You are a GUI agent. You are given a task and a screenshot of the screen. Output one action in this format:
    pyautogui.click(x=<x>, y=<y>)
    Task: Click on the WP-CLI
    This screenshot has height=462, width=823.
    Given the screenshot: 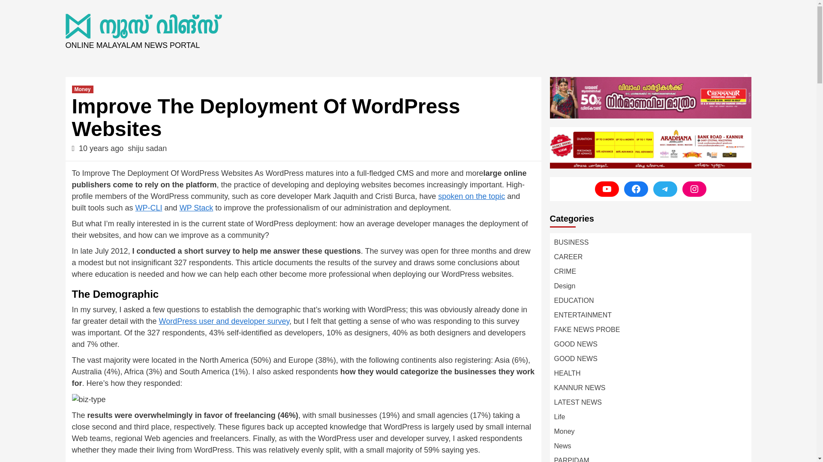 What is the action you would take?
    pyautogui.click(x=149, y=208)
    